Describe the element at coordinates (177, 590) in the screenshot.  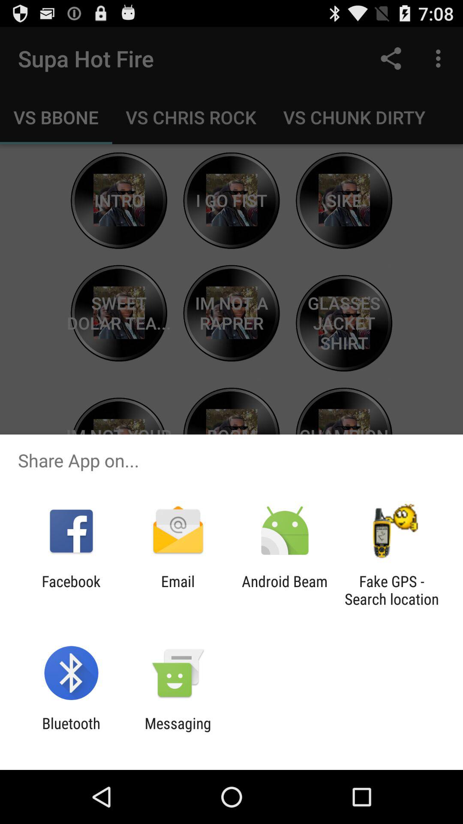
I see `turn on the email` at that location.